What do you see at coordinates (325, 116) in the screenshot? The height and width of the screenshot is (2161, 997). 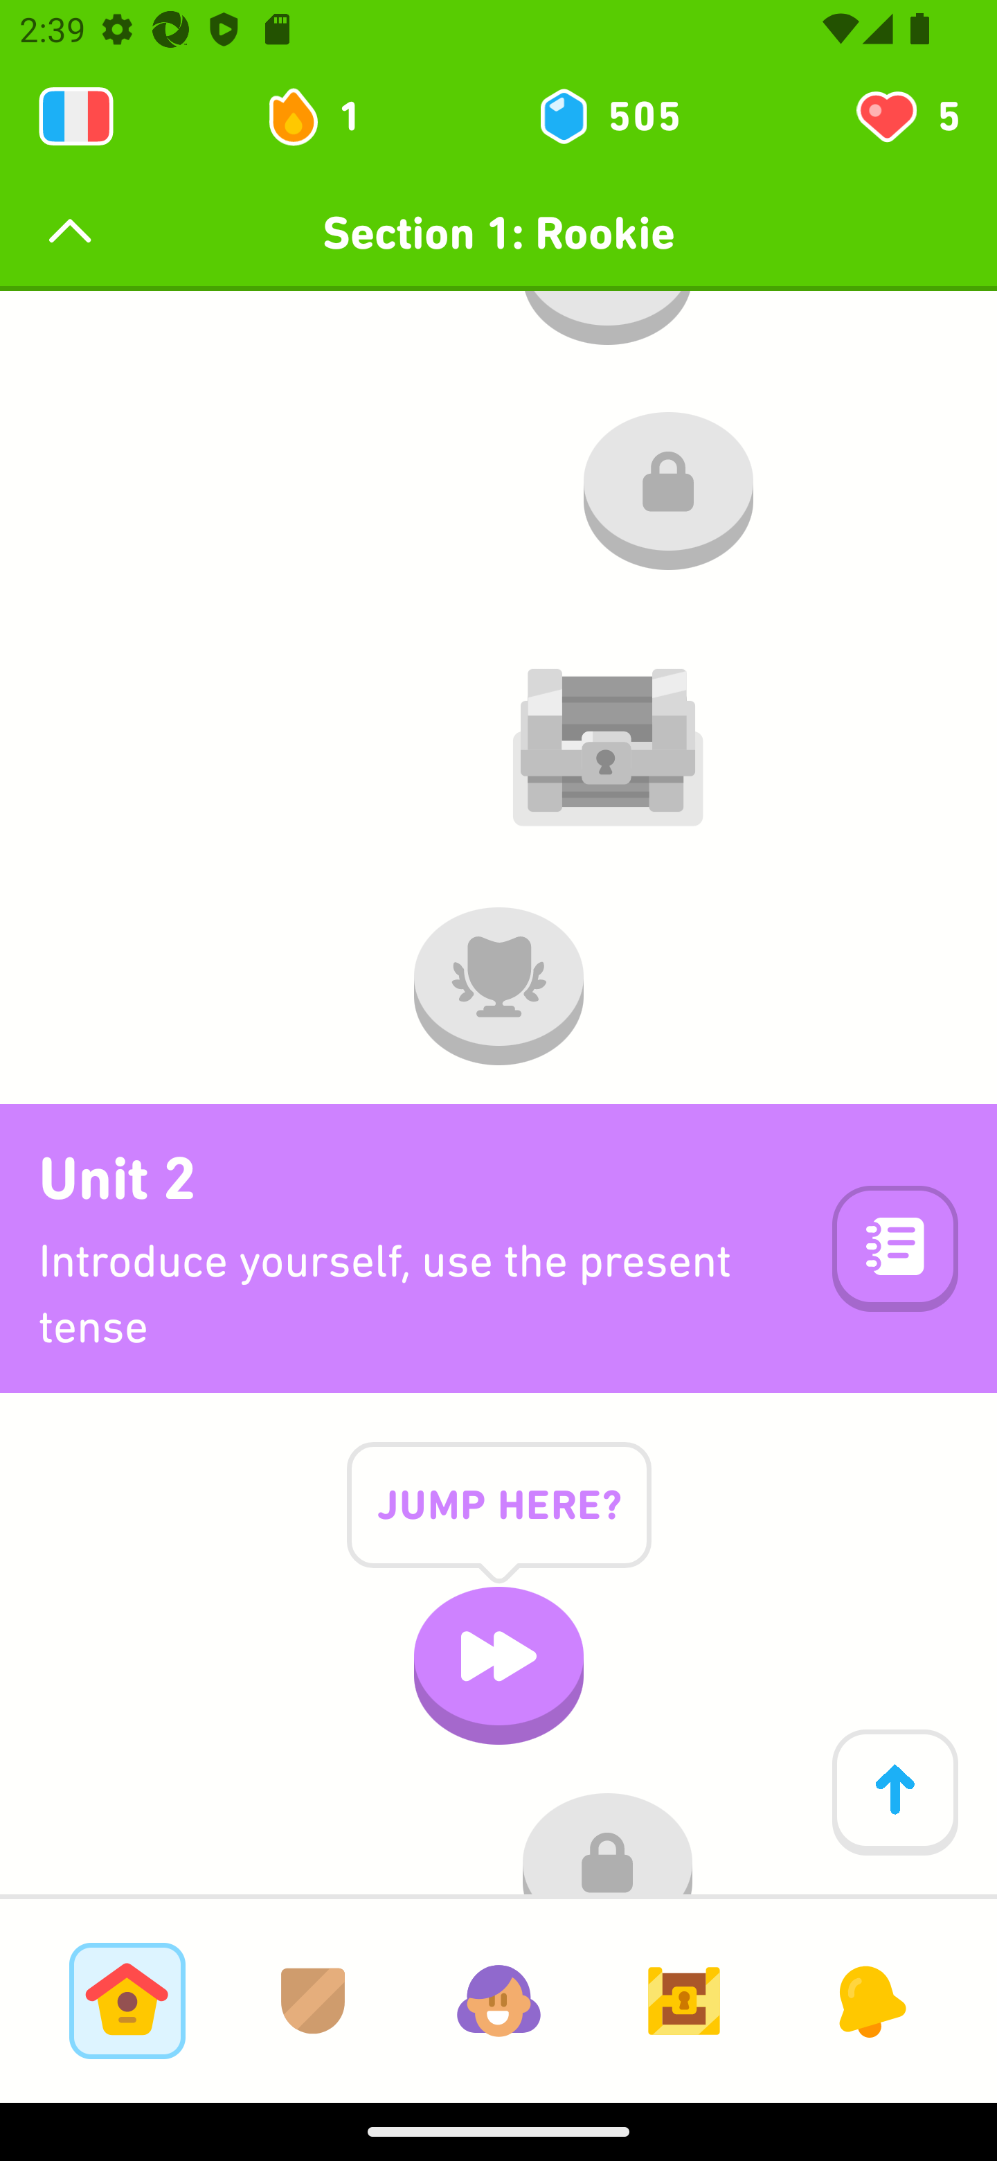 I see `1 day streak 1` at bounding box center [325, 116].